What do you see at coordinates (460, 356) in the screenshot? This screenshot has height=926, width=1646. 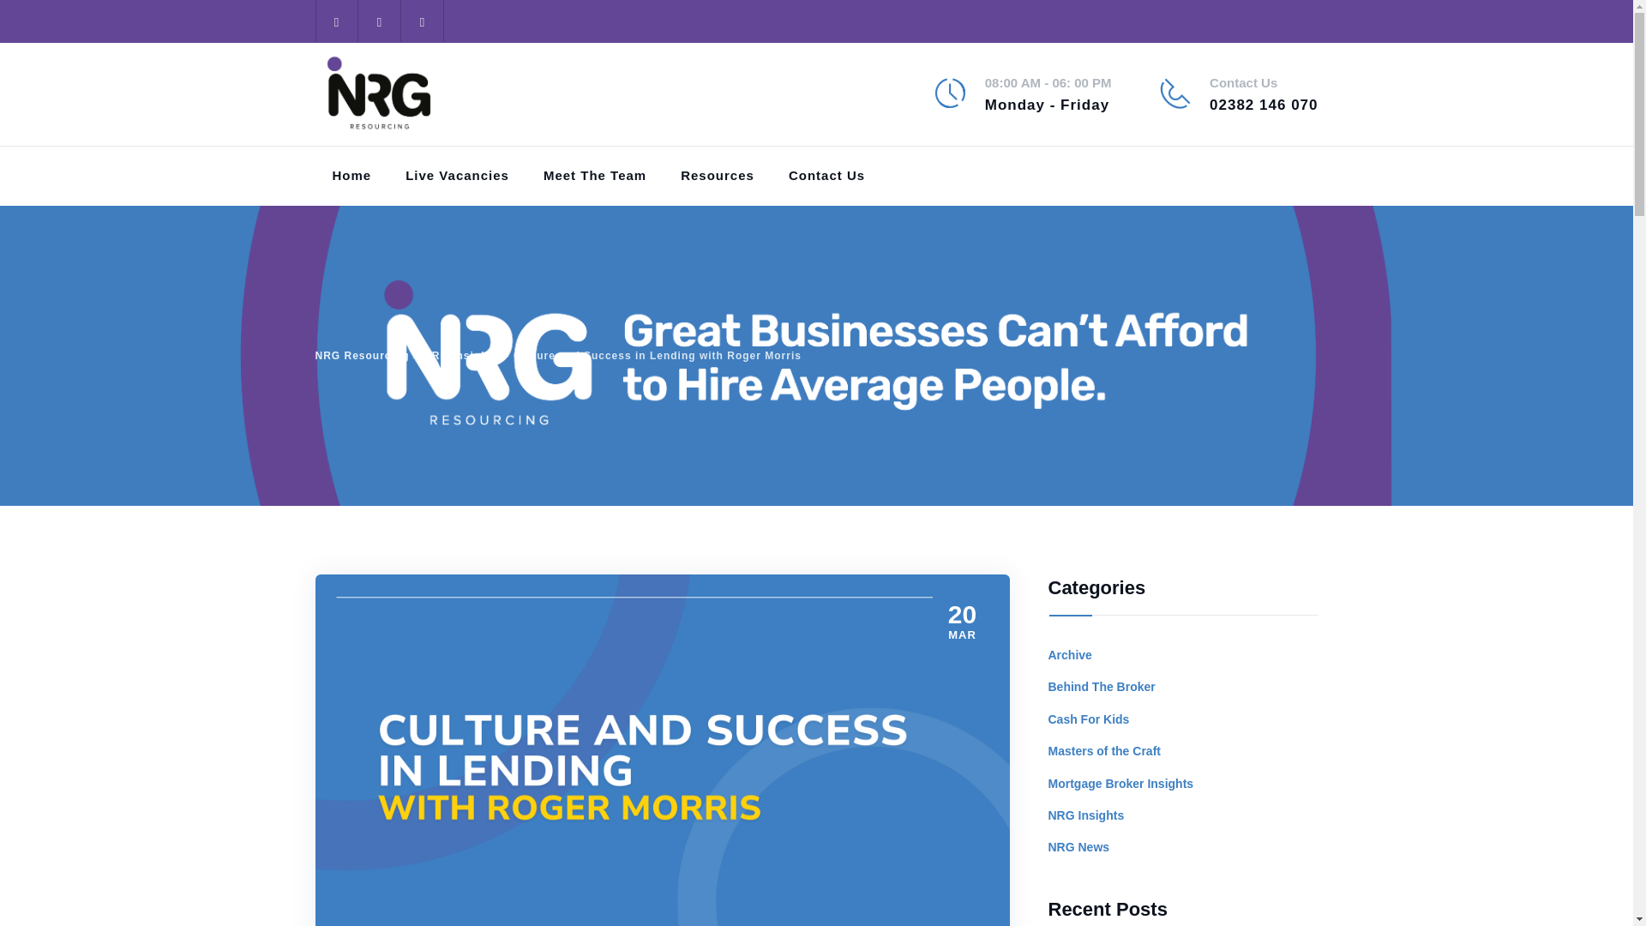 I see `Go to the NRG Insights Category archives.` at bounding box center [460, 356].